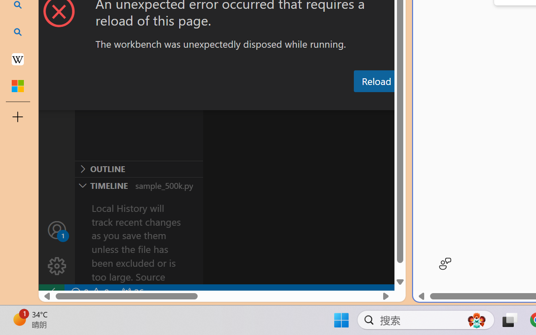  I want to click on remote, so click(51, 292).